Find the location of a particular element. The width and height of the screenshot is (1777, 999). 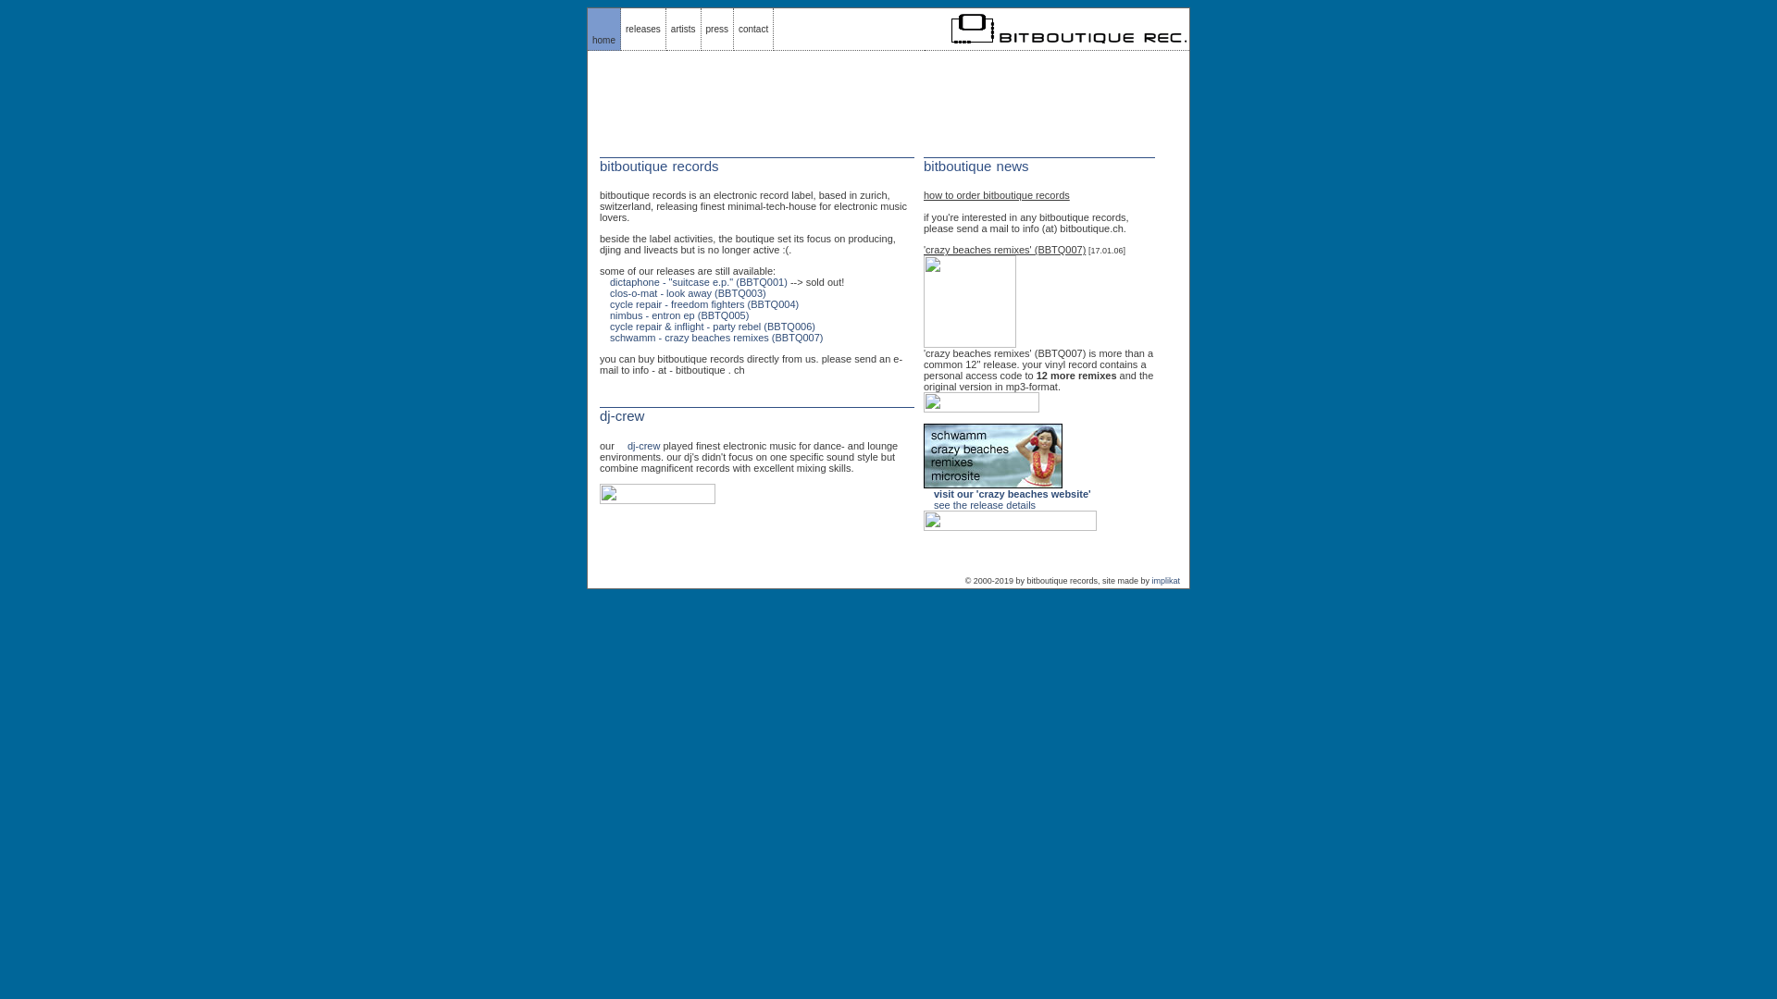

cycle repair & inflight - party rebel (BBTQ006) is located at coordinates (713, 327).